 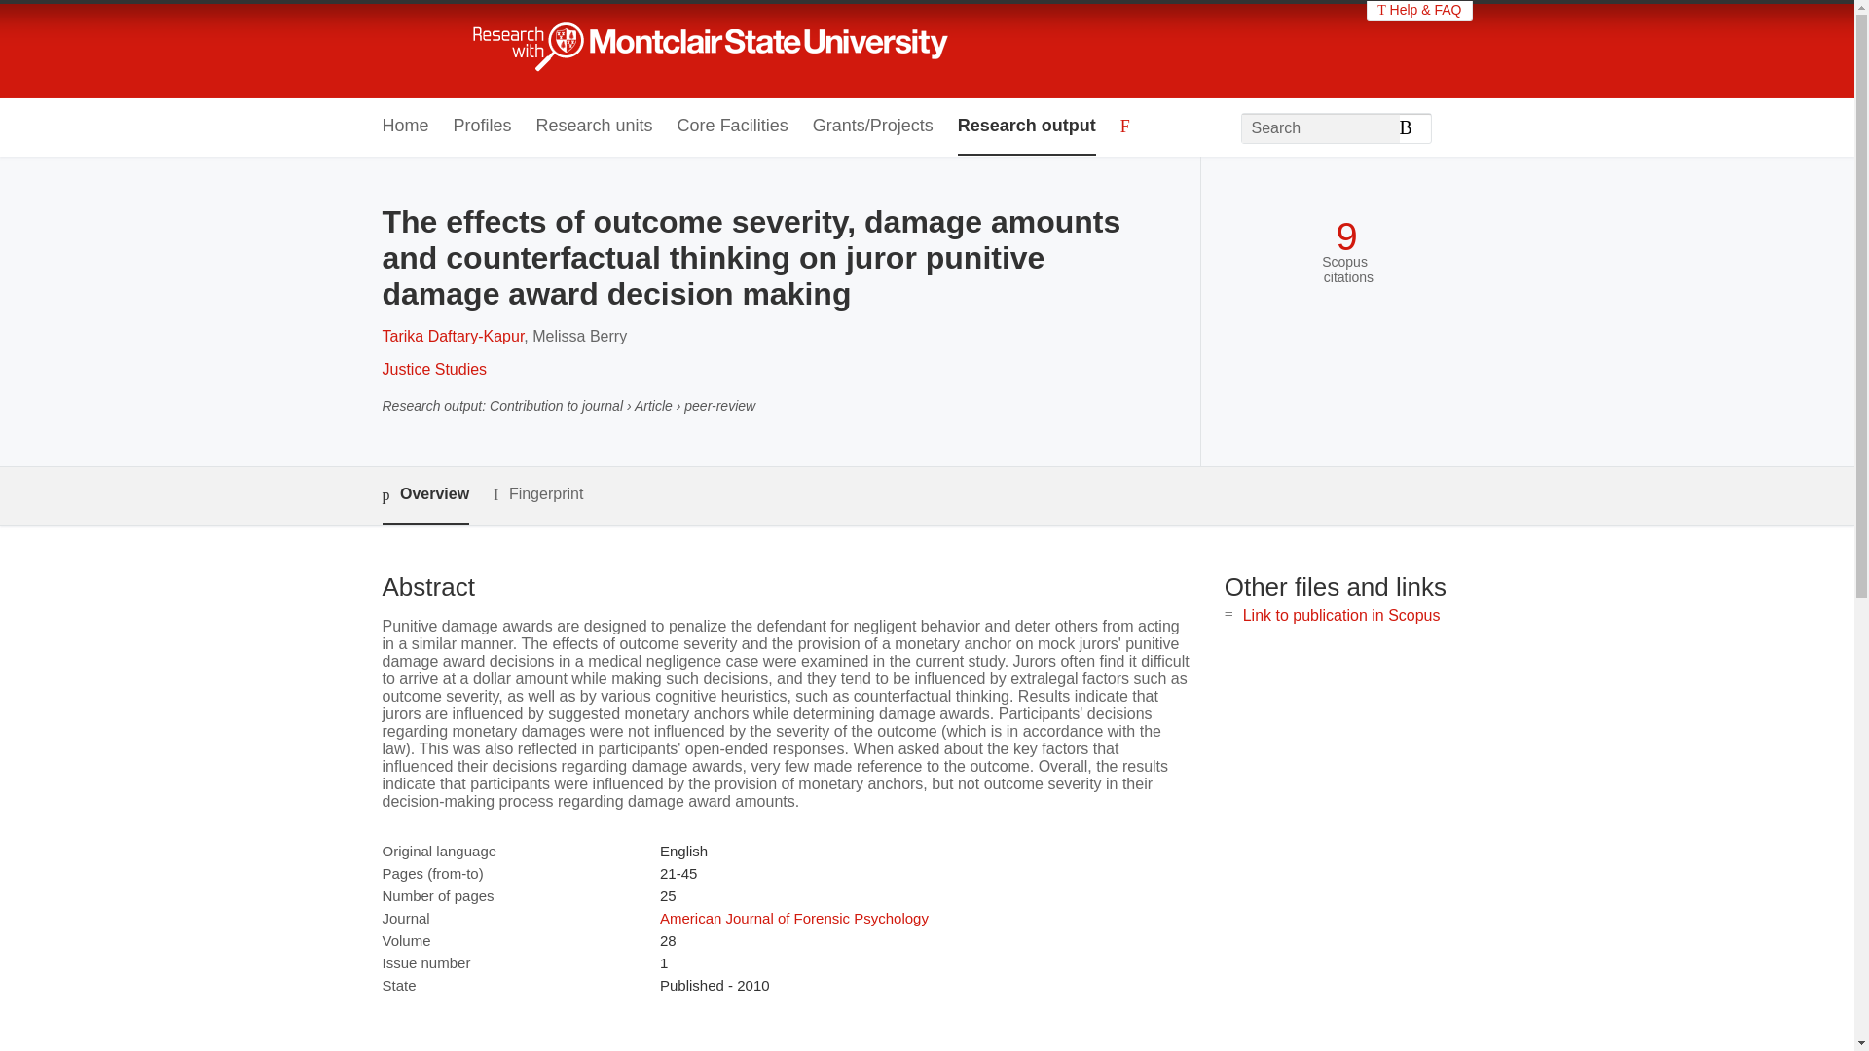 What do you see at coordinates (1026, 127) in the screenshot?
I see `Research output` at bounding box center [1026, 127].